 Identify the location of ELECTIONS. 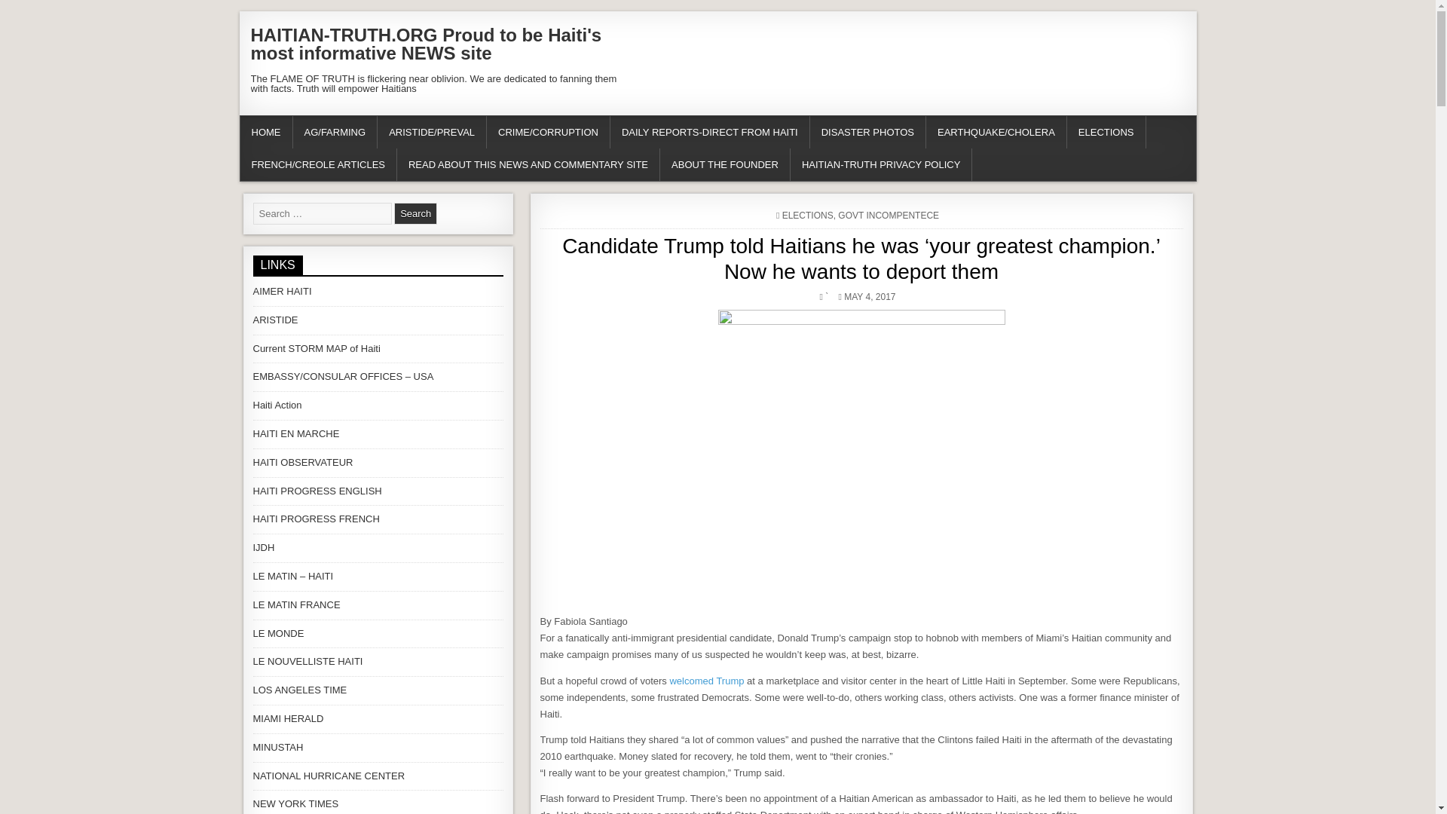
(808, 215).